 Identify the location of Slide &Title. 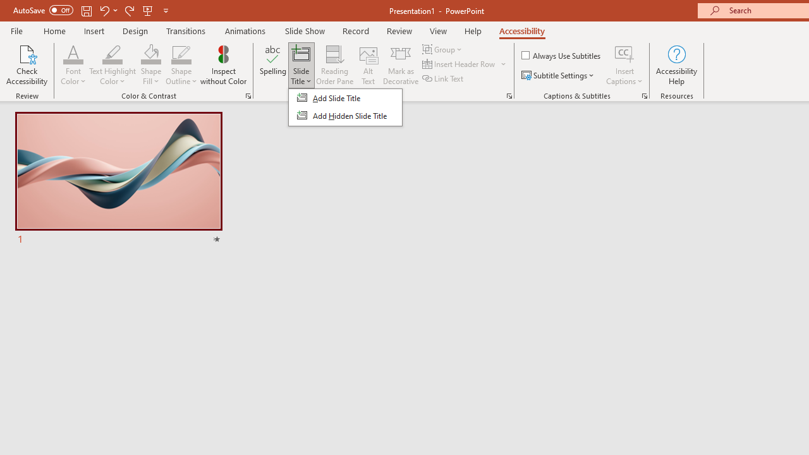
(345, 107).